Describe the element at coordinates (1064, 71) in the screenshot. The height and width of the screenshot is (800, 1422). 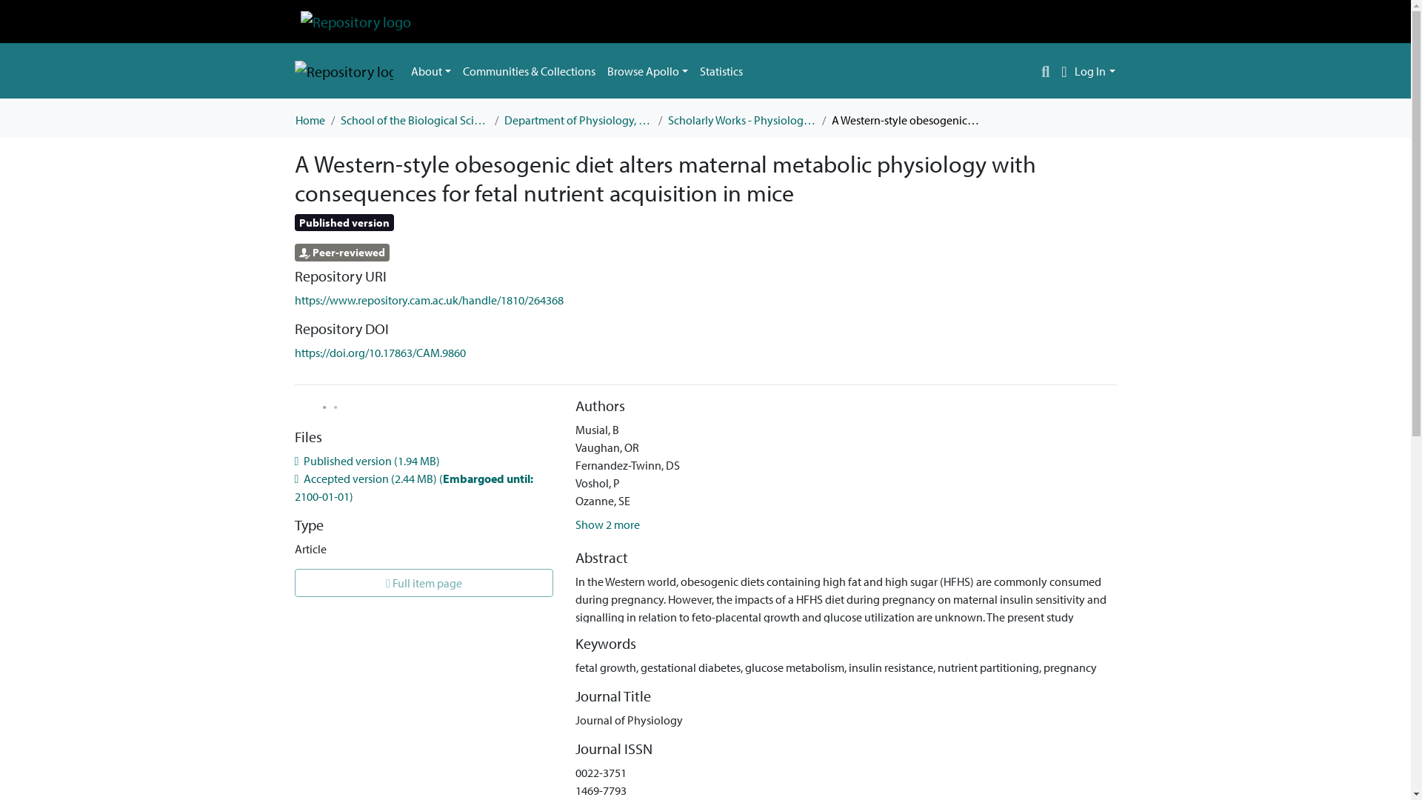
I see `Language switch` at that location.